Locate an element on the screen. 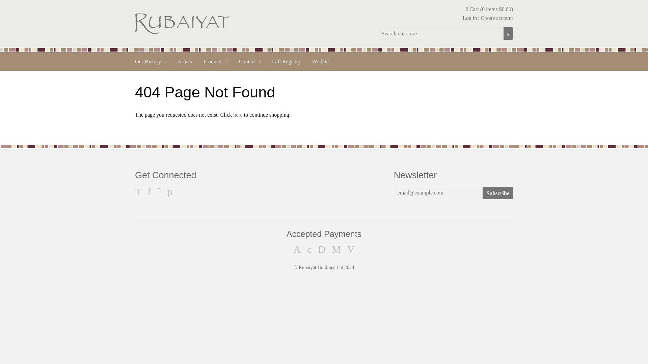  RUBAIYAT on Twitter is located at coordinates (138, 193).